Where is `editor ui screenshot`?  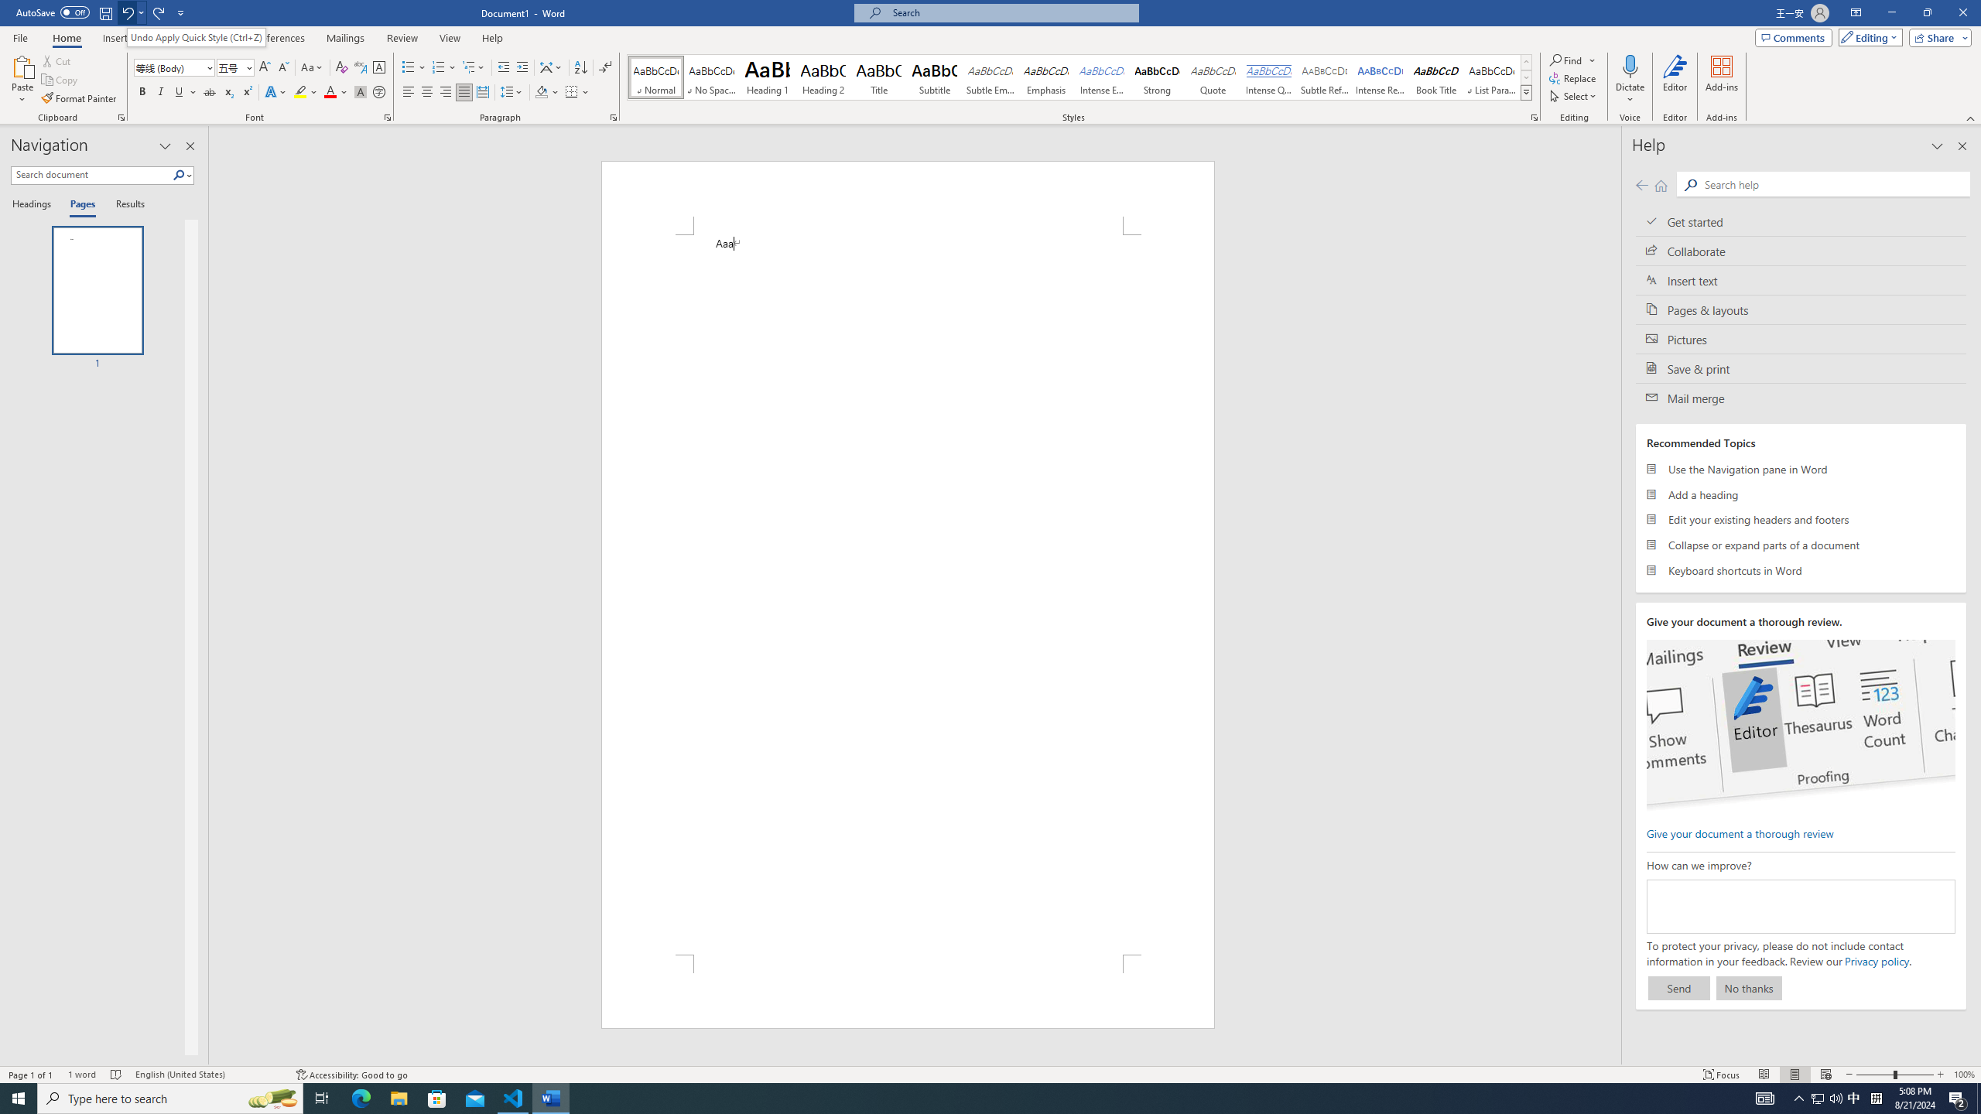
editor ui screenshot is located at coordinates (1800, 725).